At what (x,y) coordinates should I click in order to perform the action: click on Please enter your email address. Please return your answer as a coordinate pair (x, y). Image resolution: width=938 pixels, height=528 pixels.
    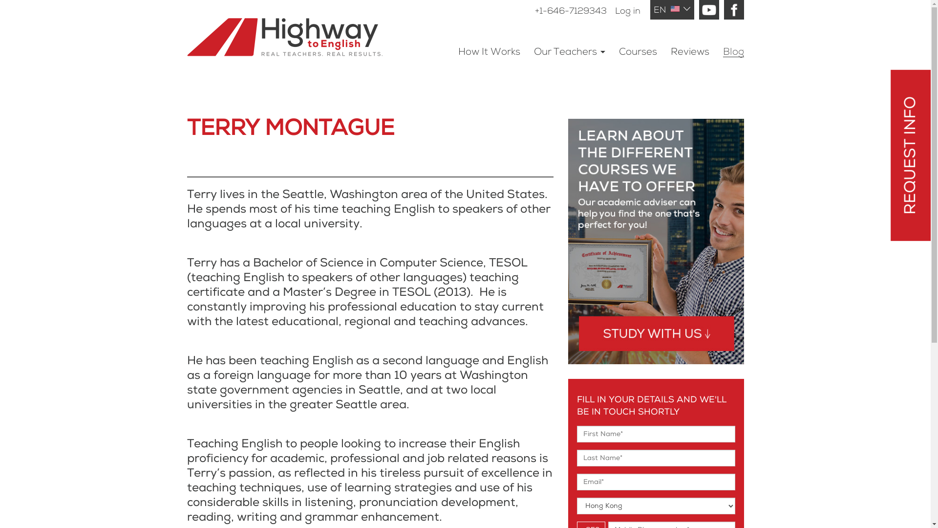
    Looking at the image, I should click on (656, 482).